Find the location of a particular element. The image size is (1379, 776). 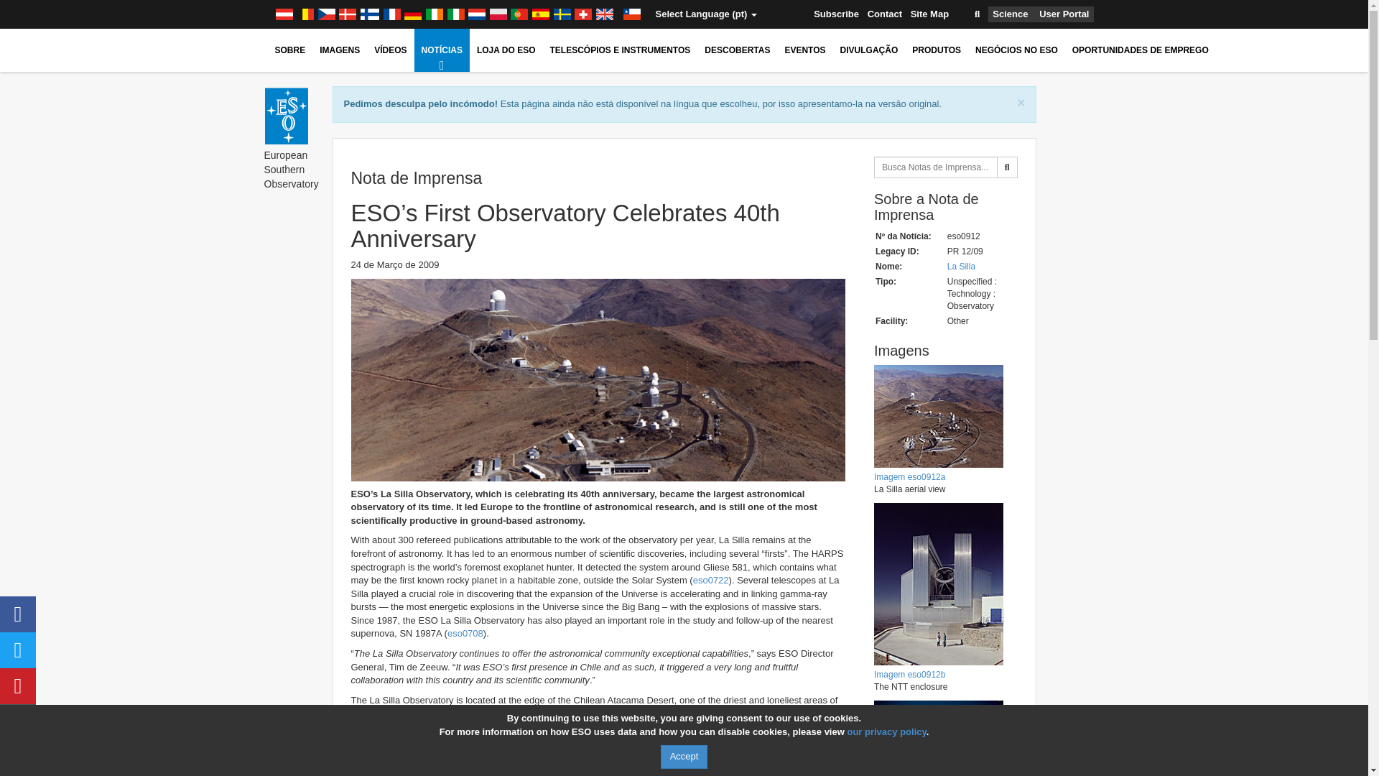

Germany is located at coordinates (412, 14).